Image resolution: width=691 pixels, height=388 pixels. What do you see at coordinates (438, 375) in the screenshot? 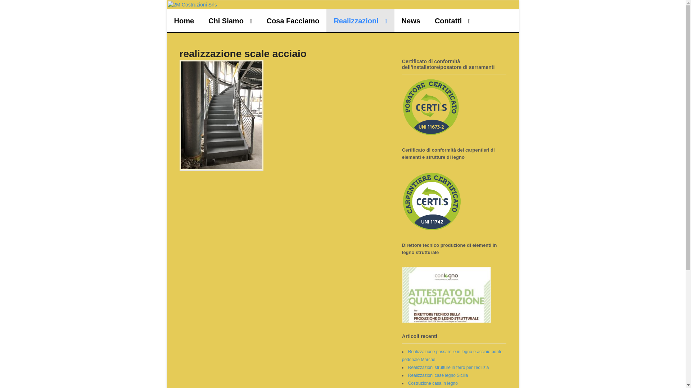
I see `Realizzazioni case legno Sicilia` at bounding box center [438, 375].